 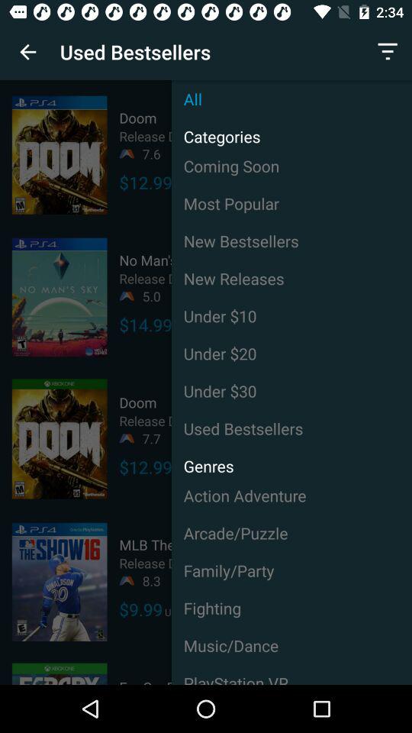 What do you see at coordinates (291, 316) in the screenshot?
I see `tap the icon next to $14.99` at bounding box center [291, 316].